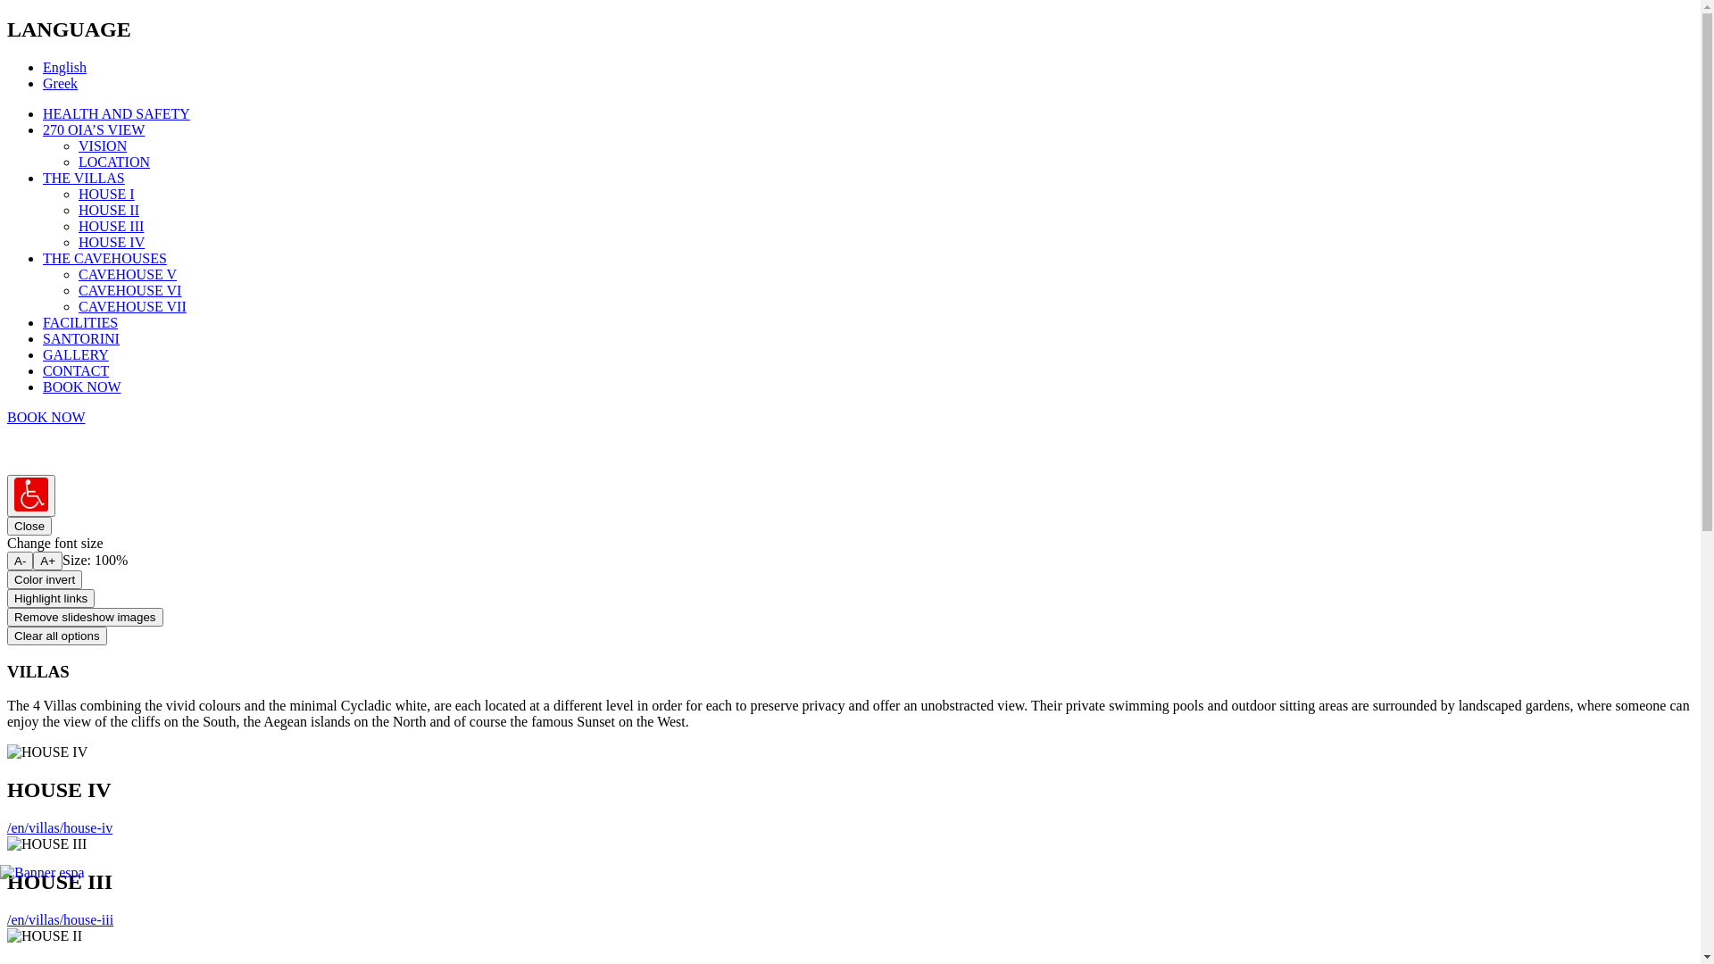  What do you see at coordinates (128, 275) in the screenshot?
I see `CAVEHOUSE V` at bounding box center [128, 275].